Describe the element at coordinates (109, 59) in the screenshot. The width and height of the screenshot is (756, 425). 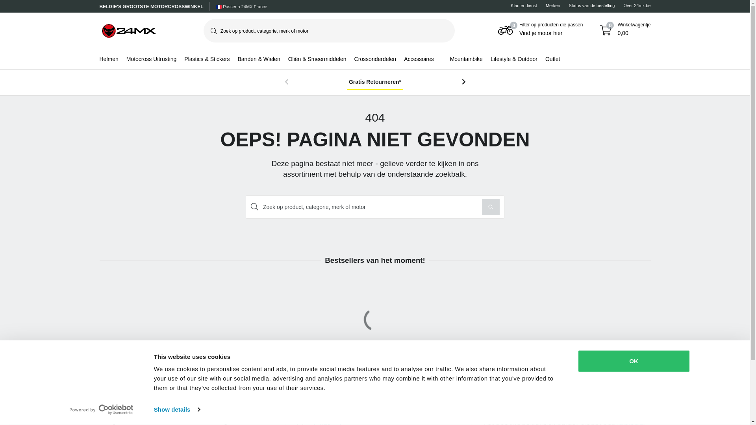
I see `Helmen` at that location.